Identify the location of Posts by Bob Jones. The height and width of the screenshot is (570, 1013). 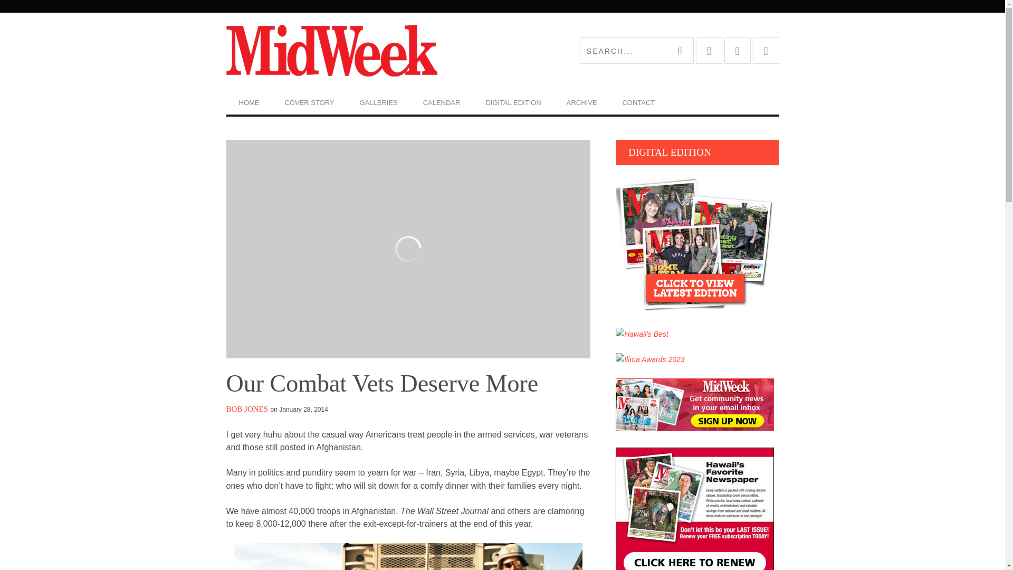
(247, 408).